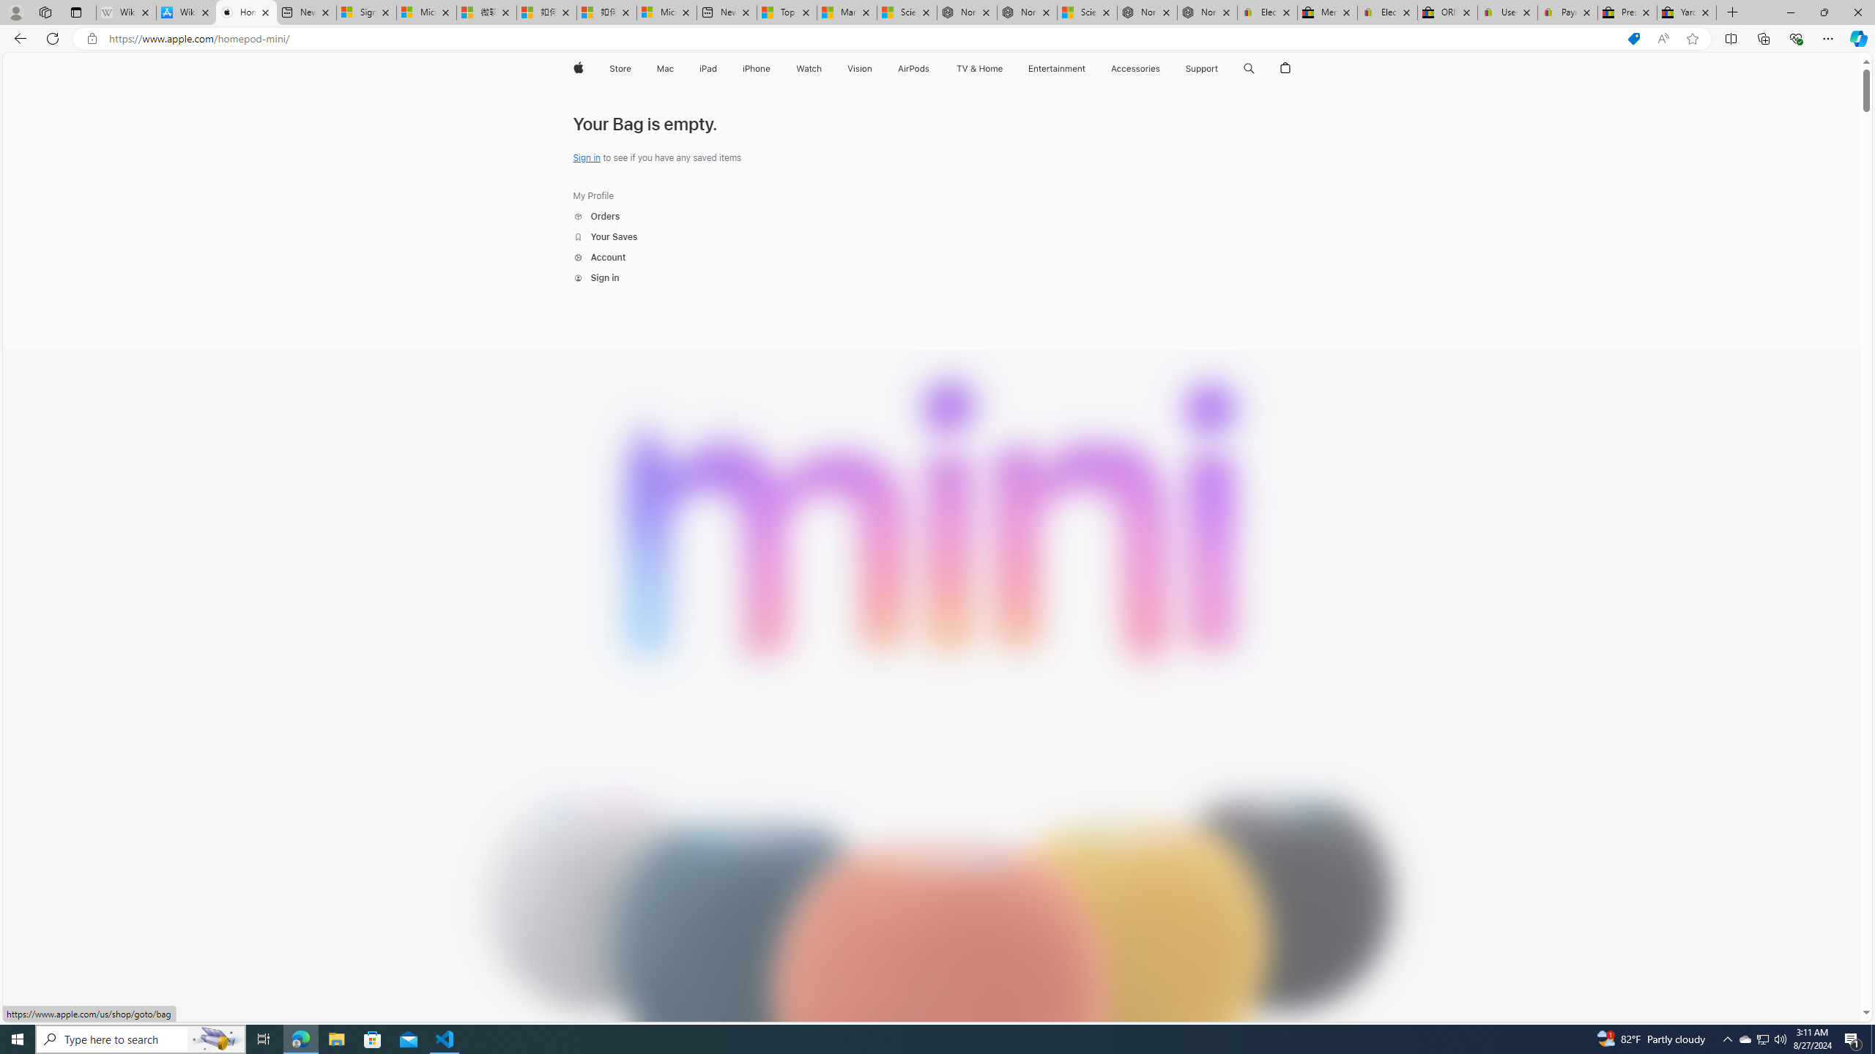 This screenshot has width=1875, height=1054. Describe the element at coordinates (914, 69) in the screenshot. I see `AirPods` at that location.